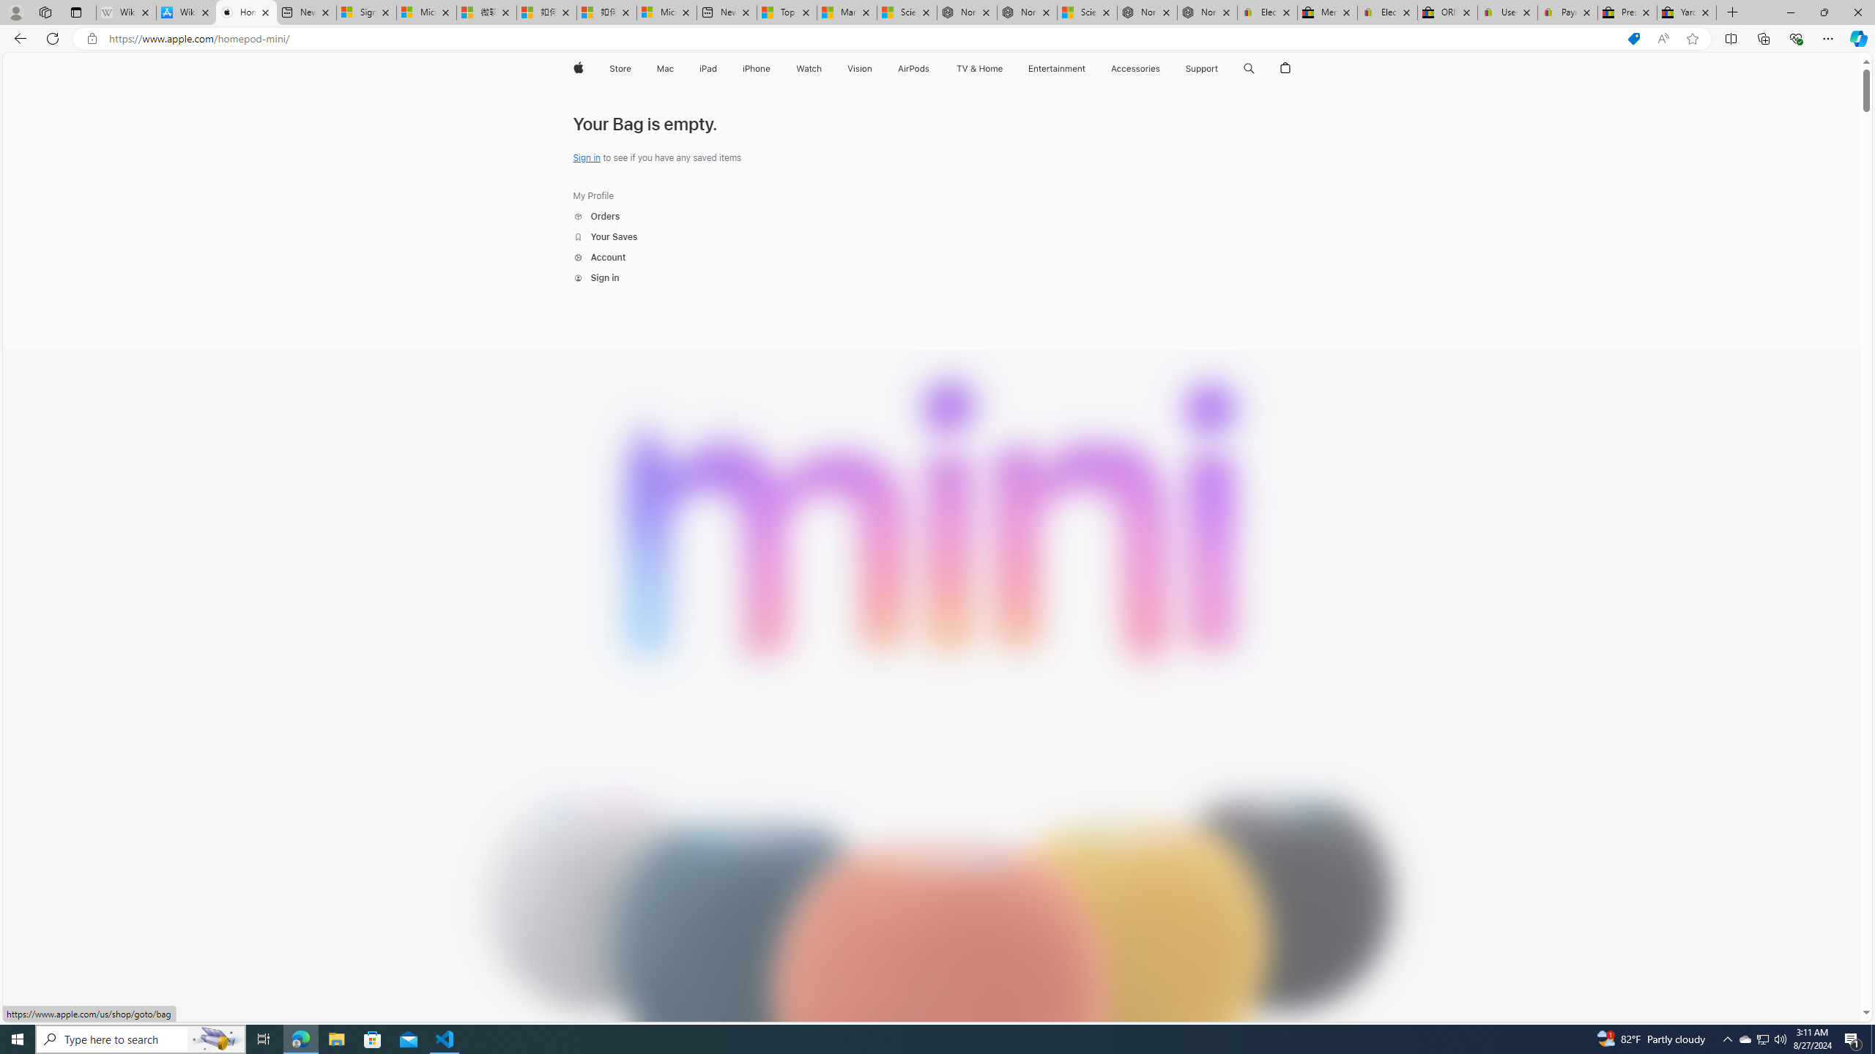 This screenshot has width=1875, height=1054. Describe the element at coordinates (914, 69) in the screenshot. I see `AirPods` at that location.